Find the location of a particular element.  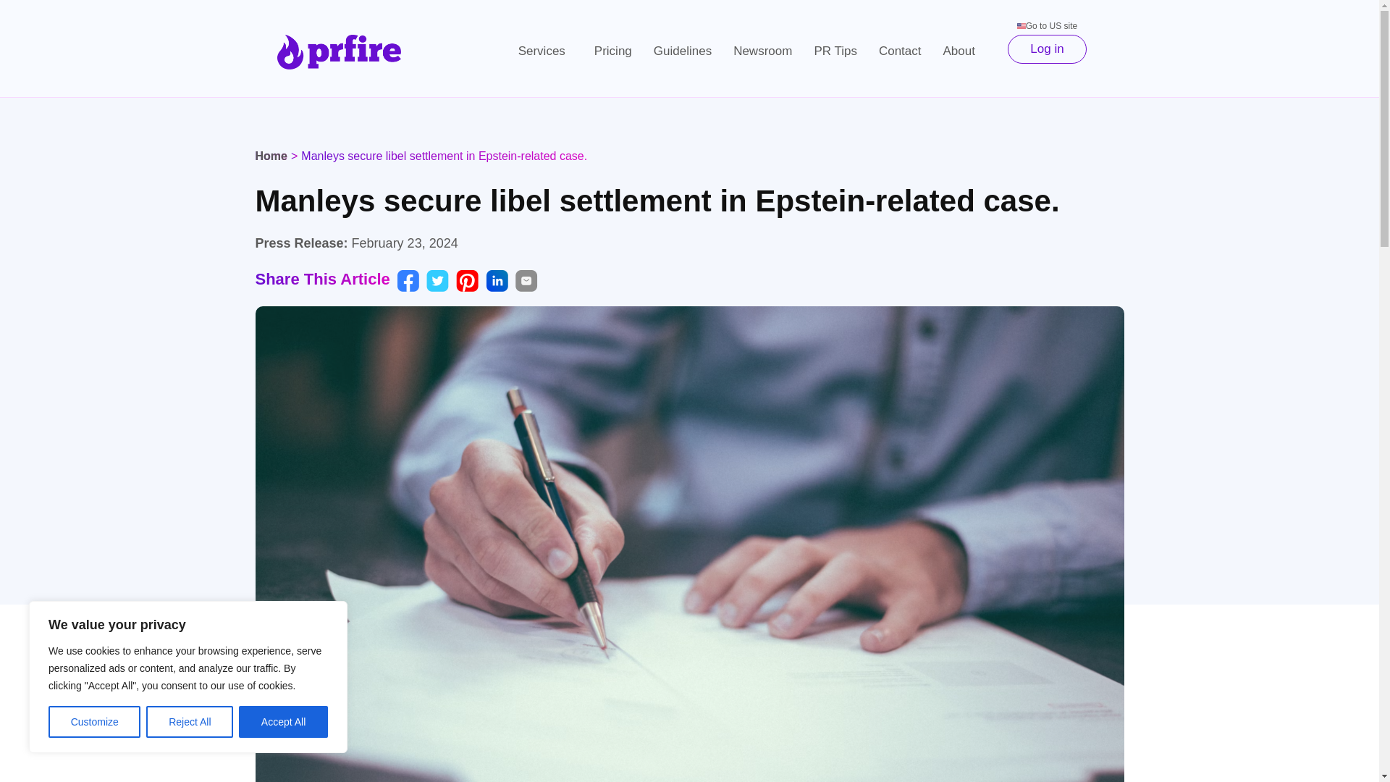

PR Tips is located at coordinates (835, 51).